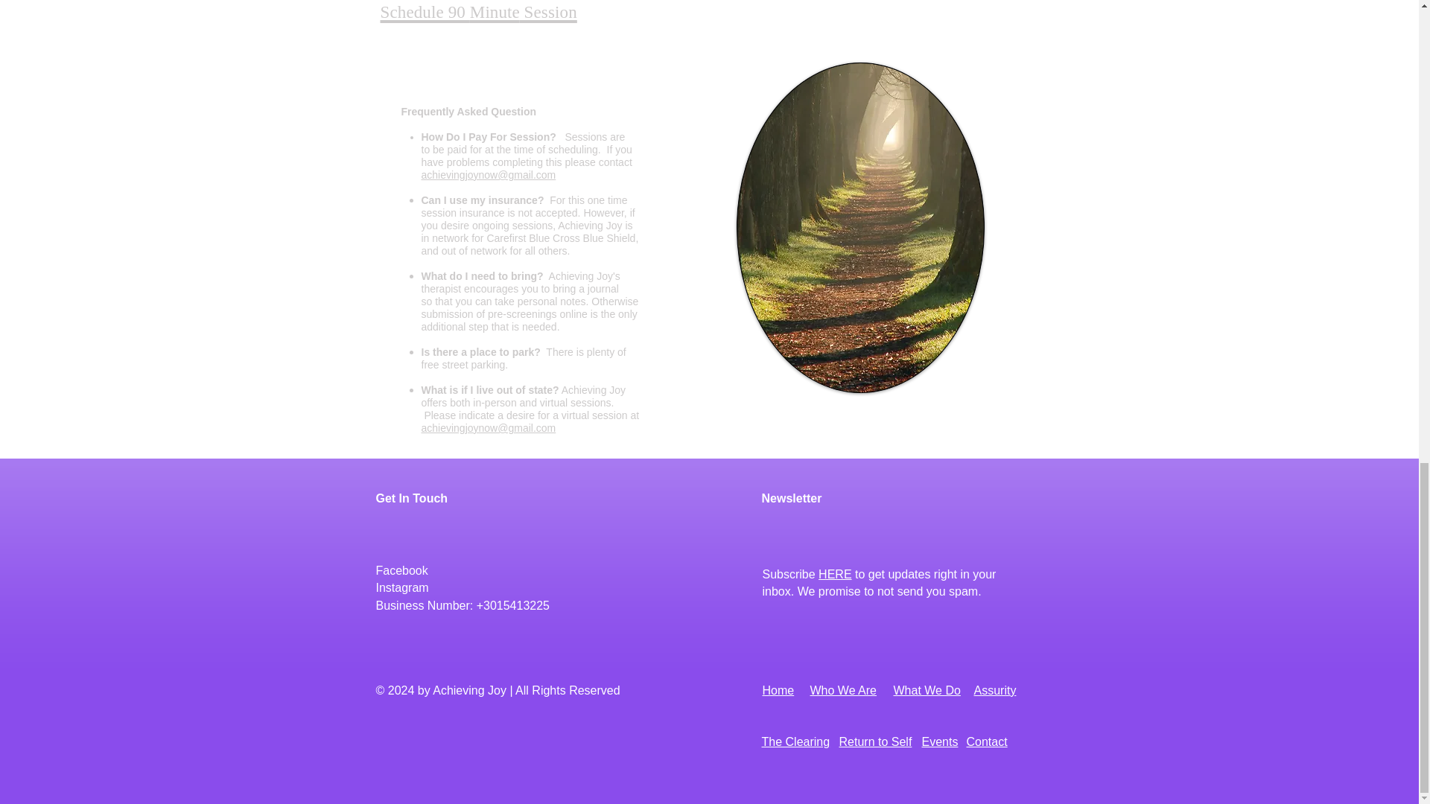  What do you see at coordinates (987, 741) in the screenshot?
I see `Contact` at bounding box center [987, 741].